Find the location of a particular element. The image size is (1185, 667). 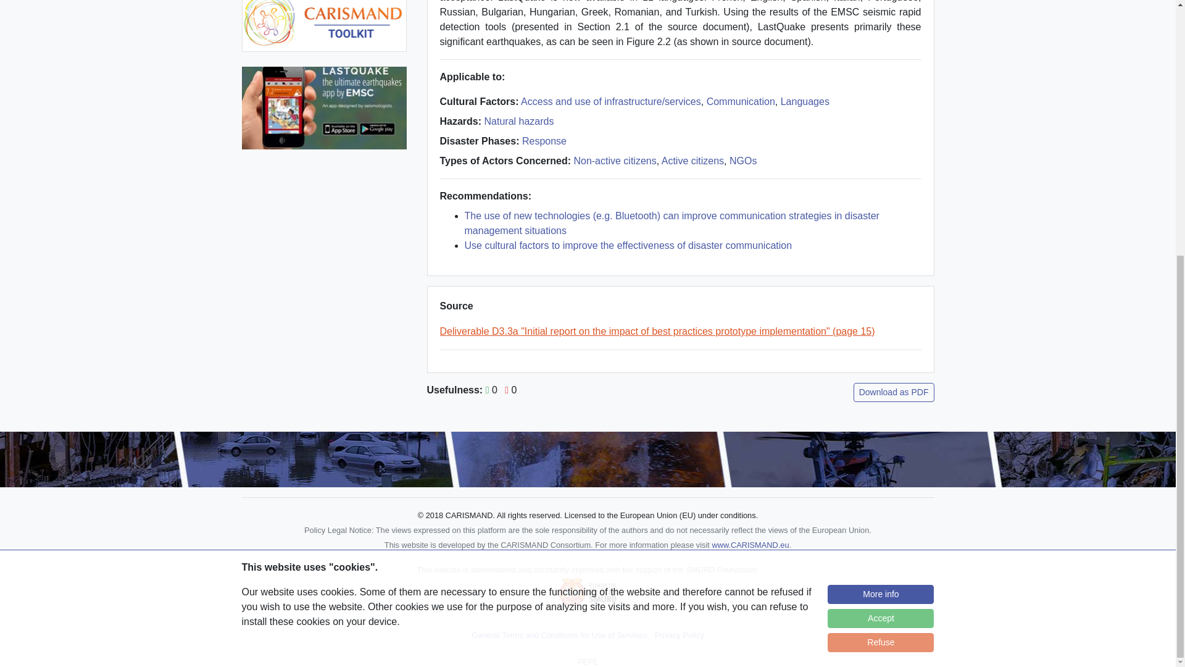

LASTQUAKE the ultimate earthquakes app by EMSC is located at coordinates (323, 107).